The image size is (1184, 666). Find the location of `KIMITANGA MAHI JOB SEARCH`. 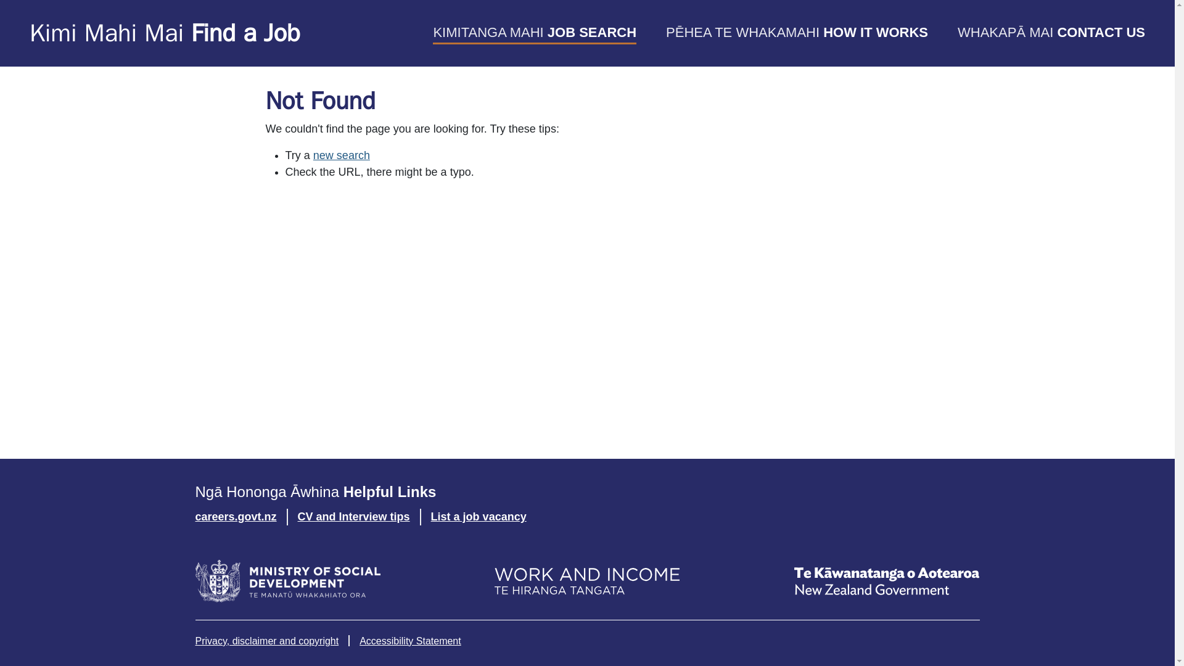

KIMITANGA MAHI JOB SEARCH is located at coordinates (535, 33).